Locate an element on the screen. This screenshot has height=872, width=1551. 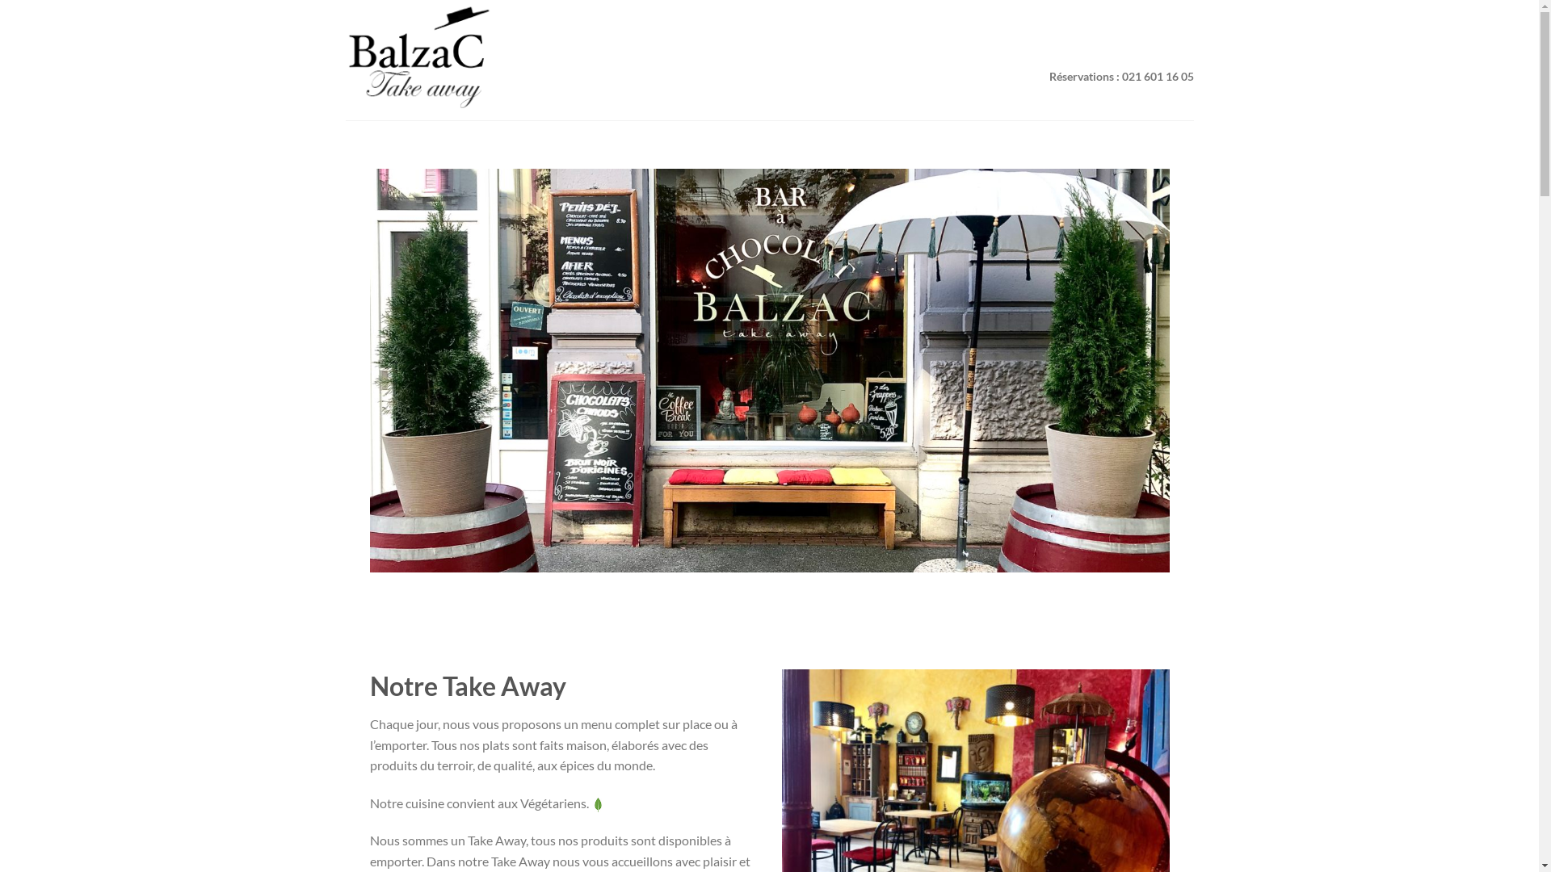
Skip to content is located at coordinates (0, 0).